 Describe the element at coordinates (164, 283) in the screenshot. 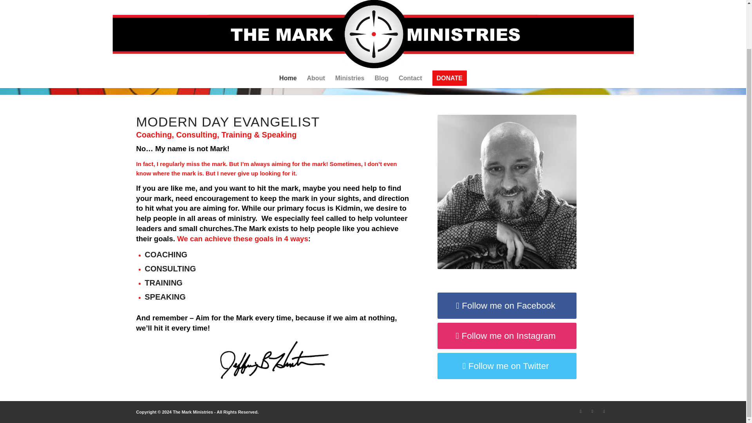

I see `TRAINING` at that location.